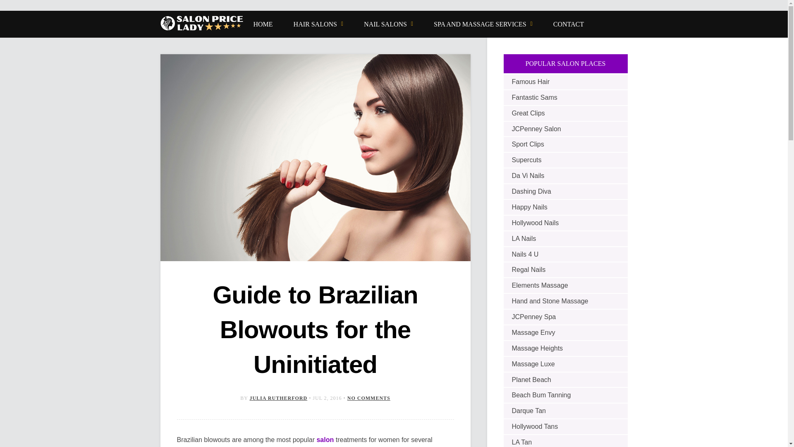 Image resolution: width=794 pixels, height=447 pixels. What do you see at coordinates (263, 24) in the screenshot?
I see `HOME` at bounding box center [263, 24].